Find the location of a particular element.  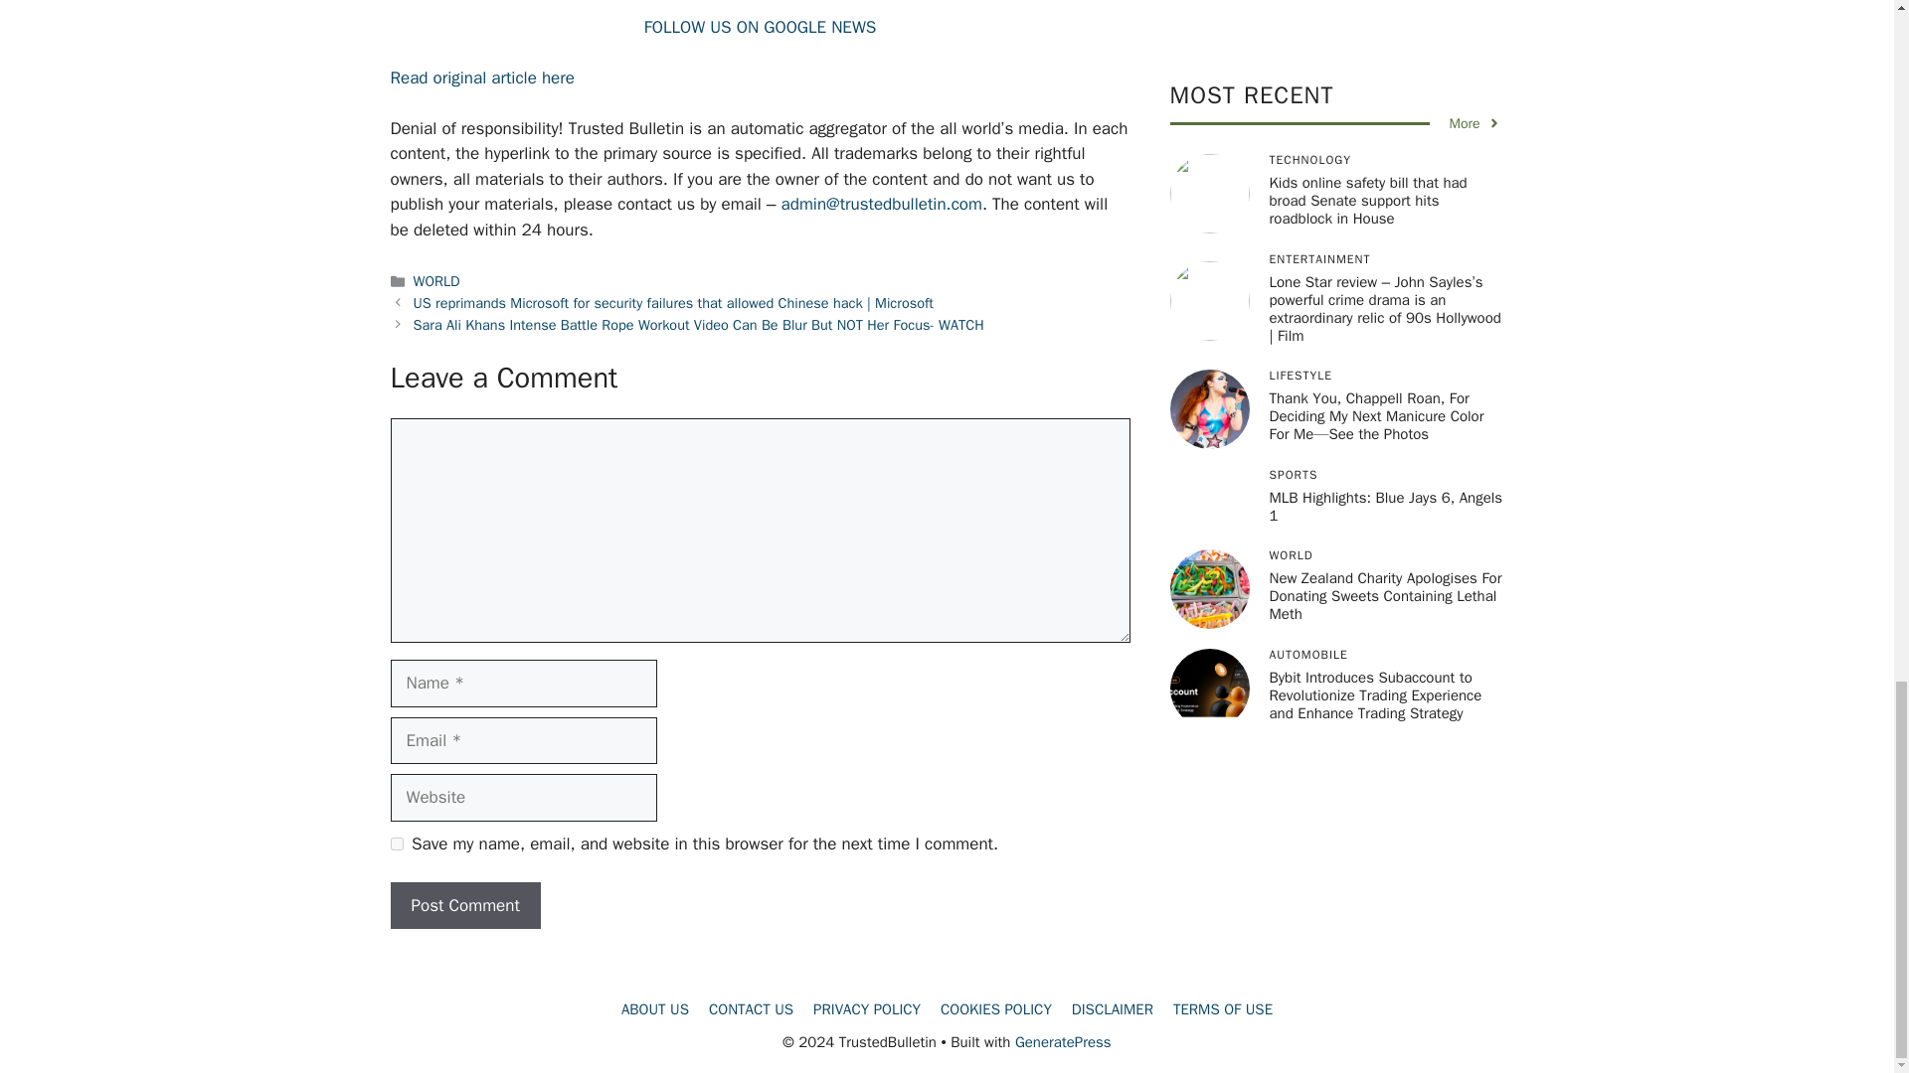

FOLLOW US ON GOOGLE NEWS is located at coordinates (760, 27).